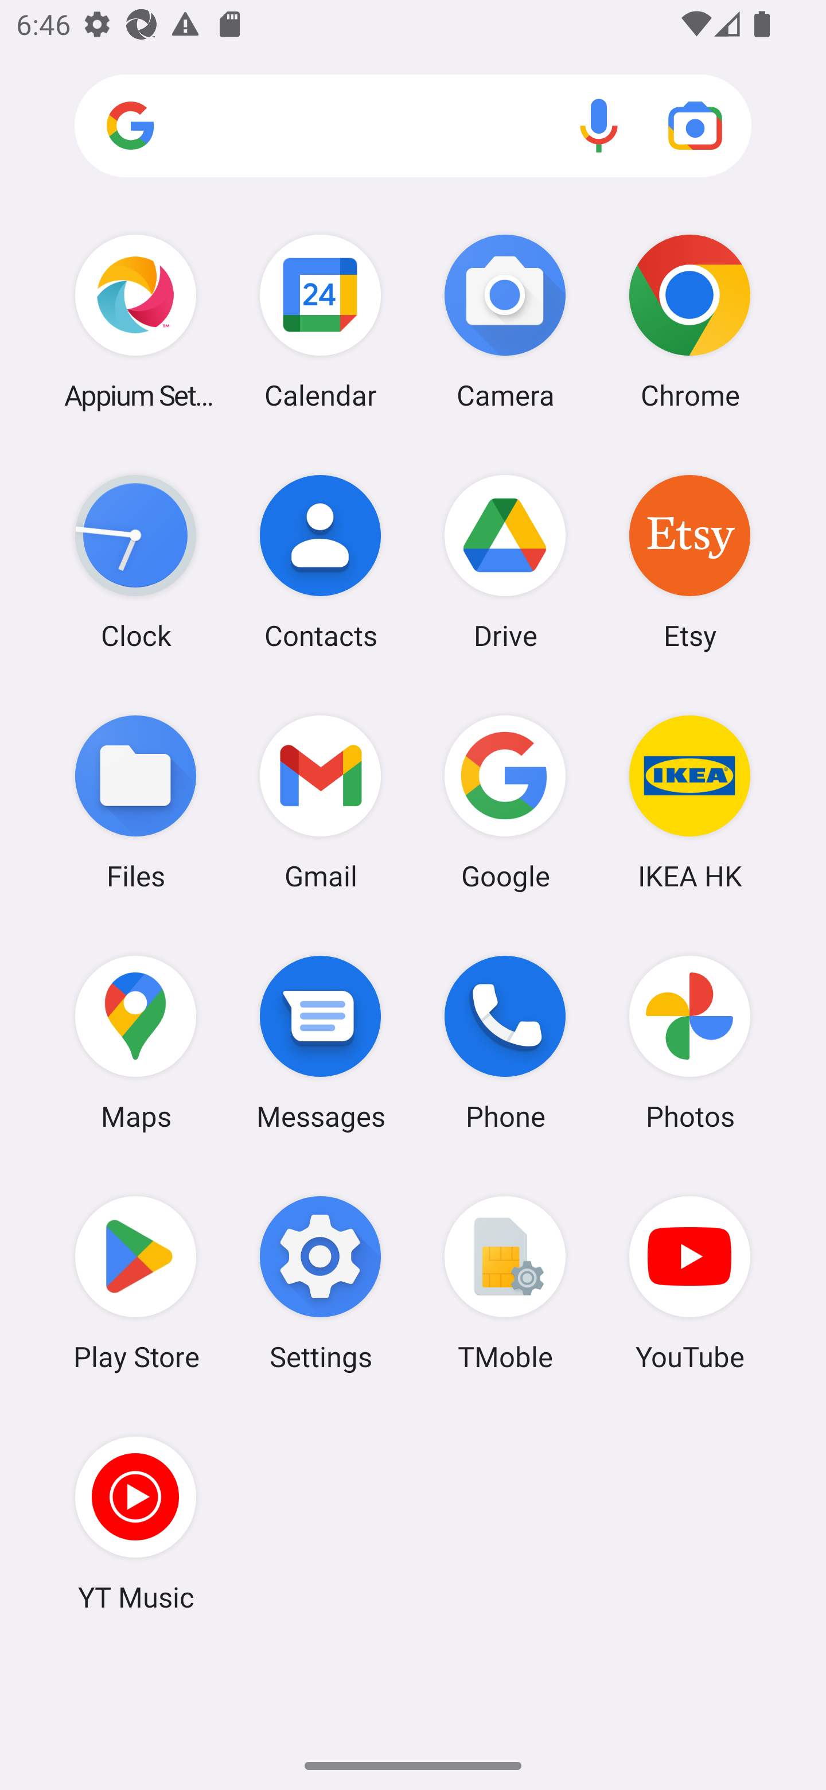 The image size is (826, 1790). What do you see at coordinates (135, 1042) in the screenshot?
I see `Maps` at bounding box center [135, 1042].